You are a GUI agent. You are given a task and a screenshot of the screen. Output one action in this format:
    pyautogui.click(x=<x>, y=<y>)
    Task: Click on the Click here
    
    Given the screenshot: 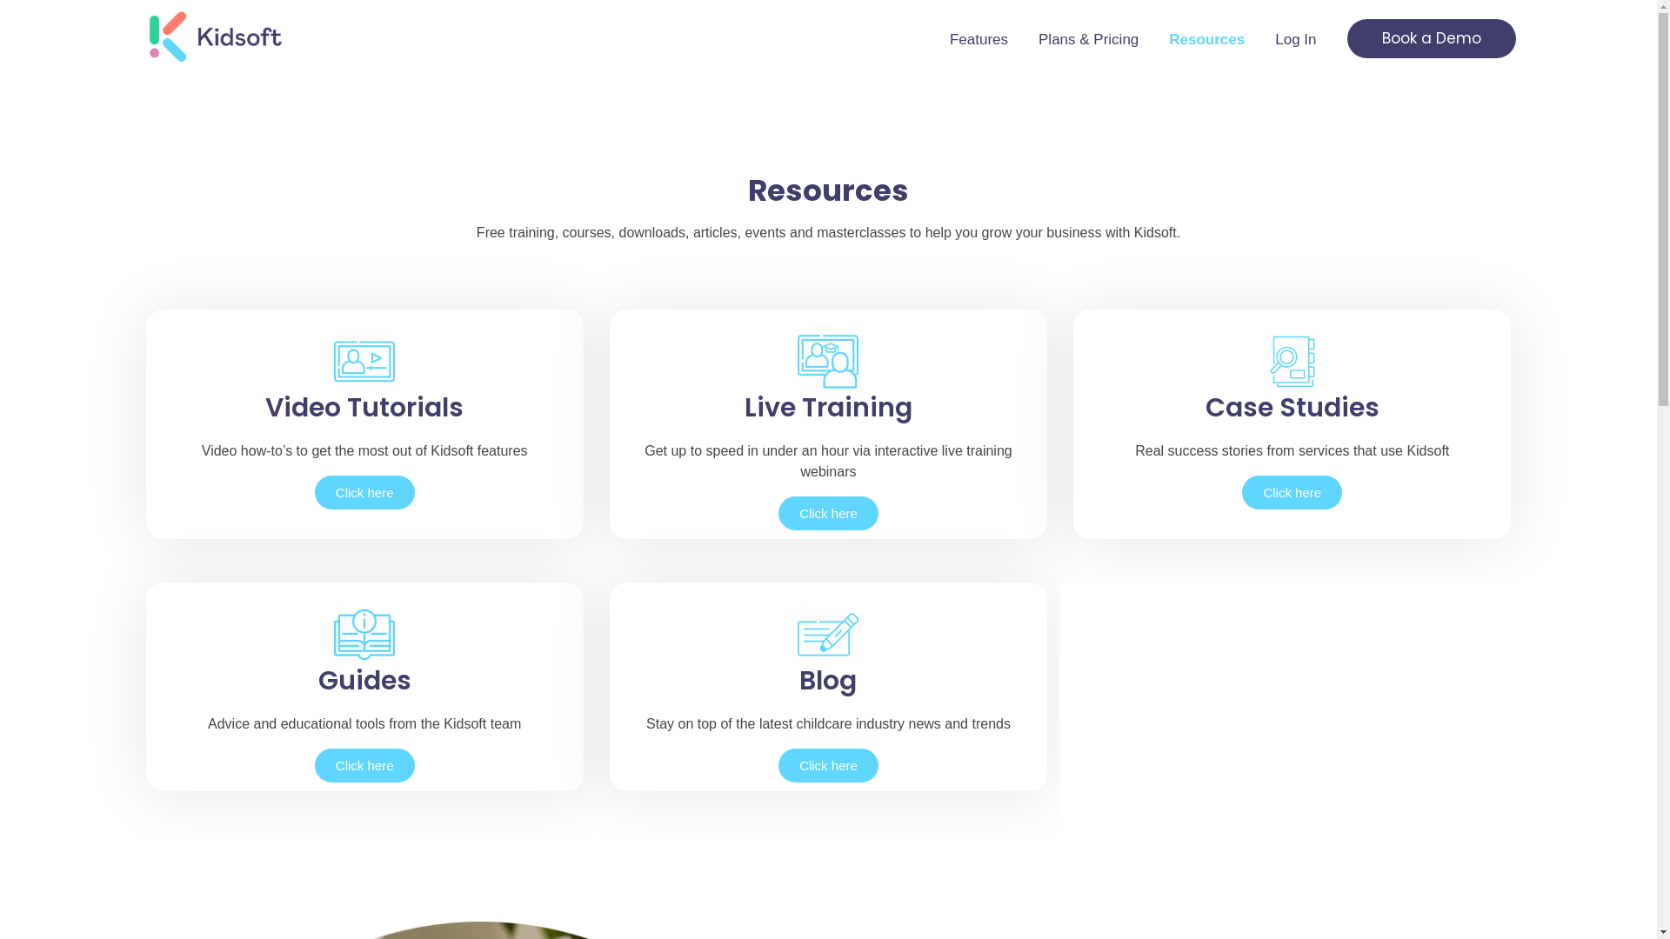 What is the action you would take?
    pyautogui.click(x=365, y=492)
    